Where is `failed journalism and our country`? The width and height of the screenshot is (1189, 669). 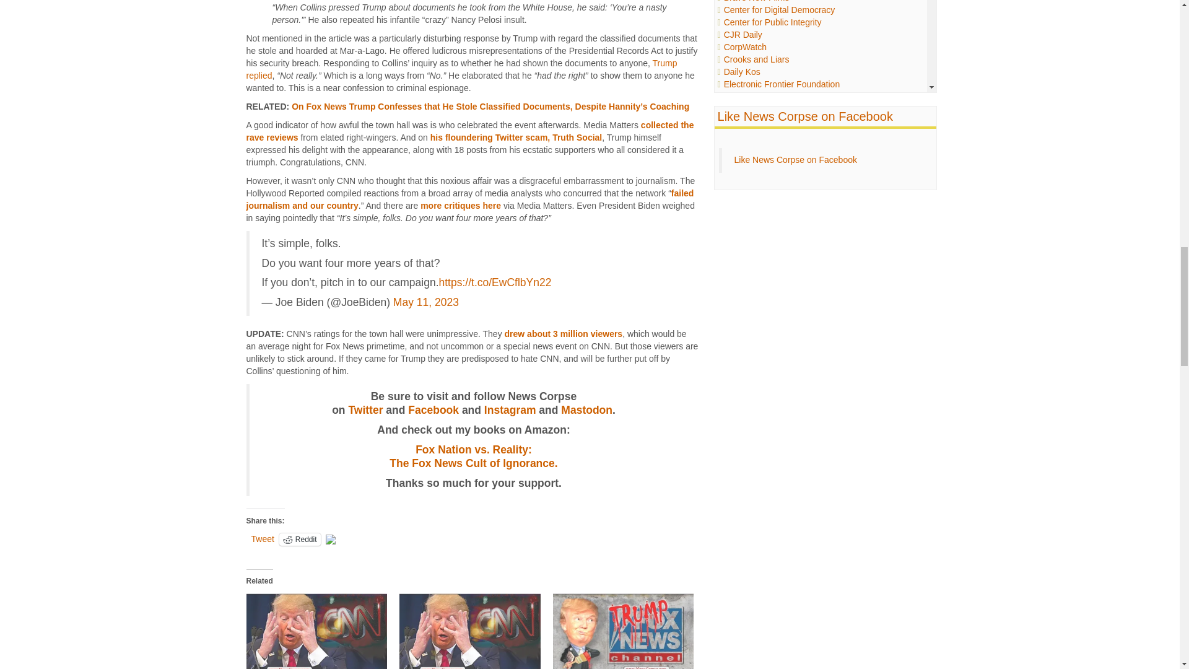 failed journalism and our country is located at coordinates (470, 199).